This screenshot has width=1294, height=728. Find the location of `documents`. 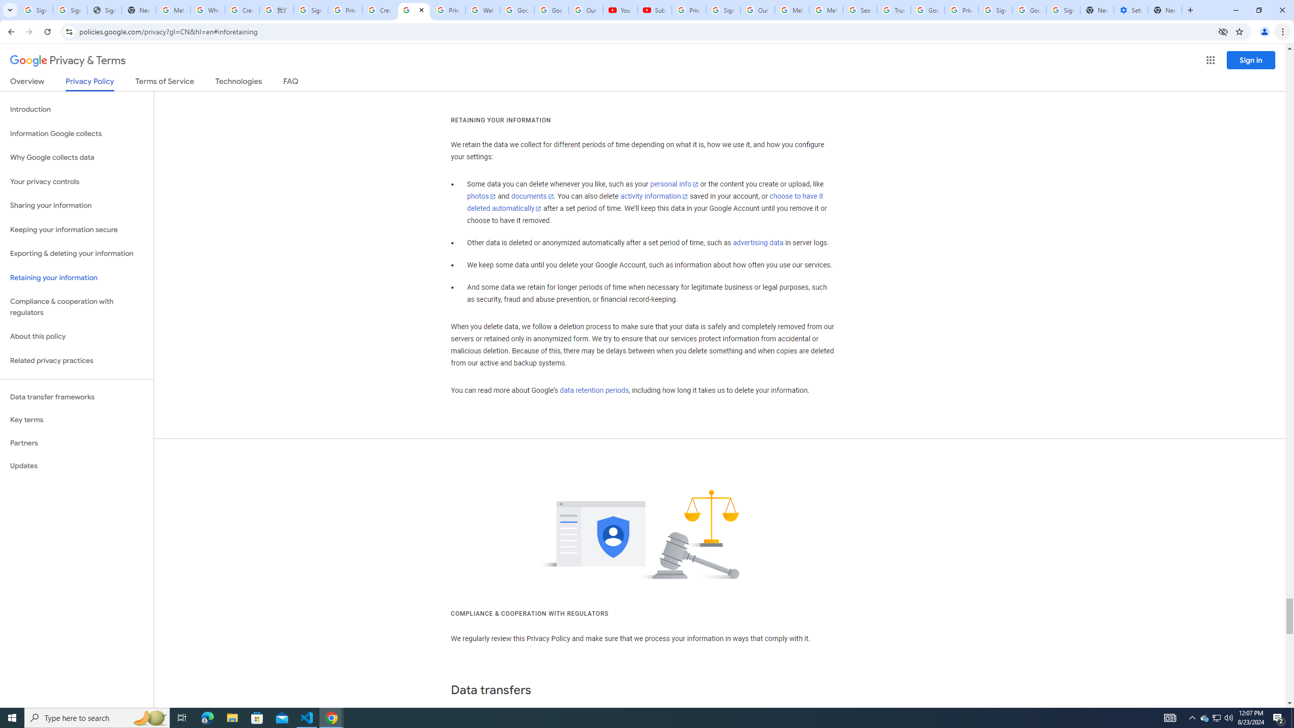

documents is located at coordinates (532, 196).